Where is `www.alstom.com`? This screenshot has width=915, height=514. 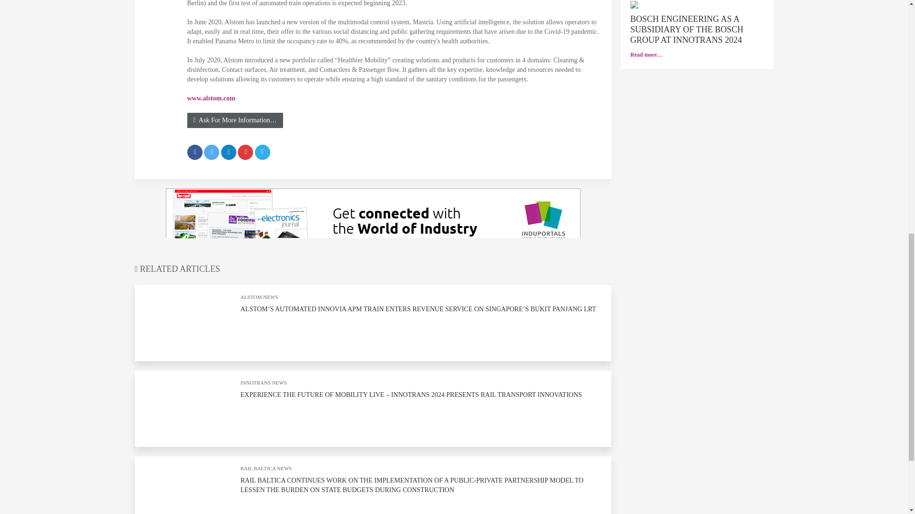 www.alstom.com is located at coordinates (211, 103).